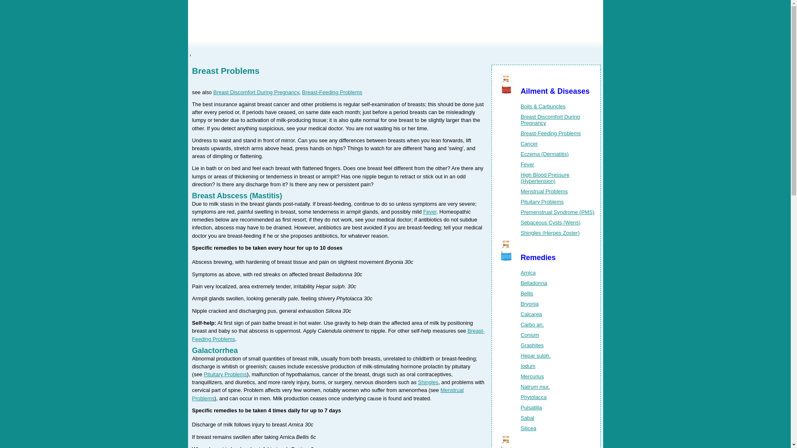 The width and height of the screenshot is (797, 448). I want to click on Internal weblink to Bellis, so click(526, 293).